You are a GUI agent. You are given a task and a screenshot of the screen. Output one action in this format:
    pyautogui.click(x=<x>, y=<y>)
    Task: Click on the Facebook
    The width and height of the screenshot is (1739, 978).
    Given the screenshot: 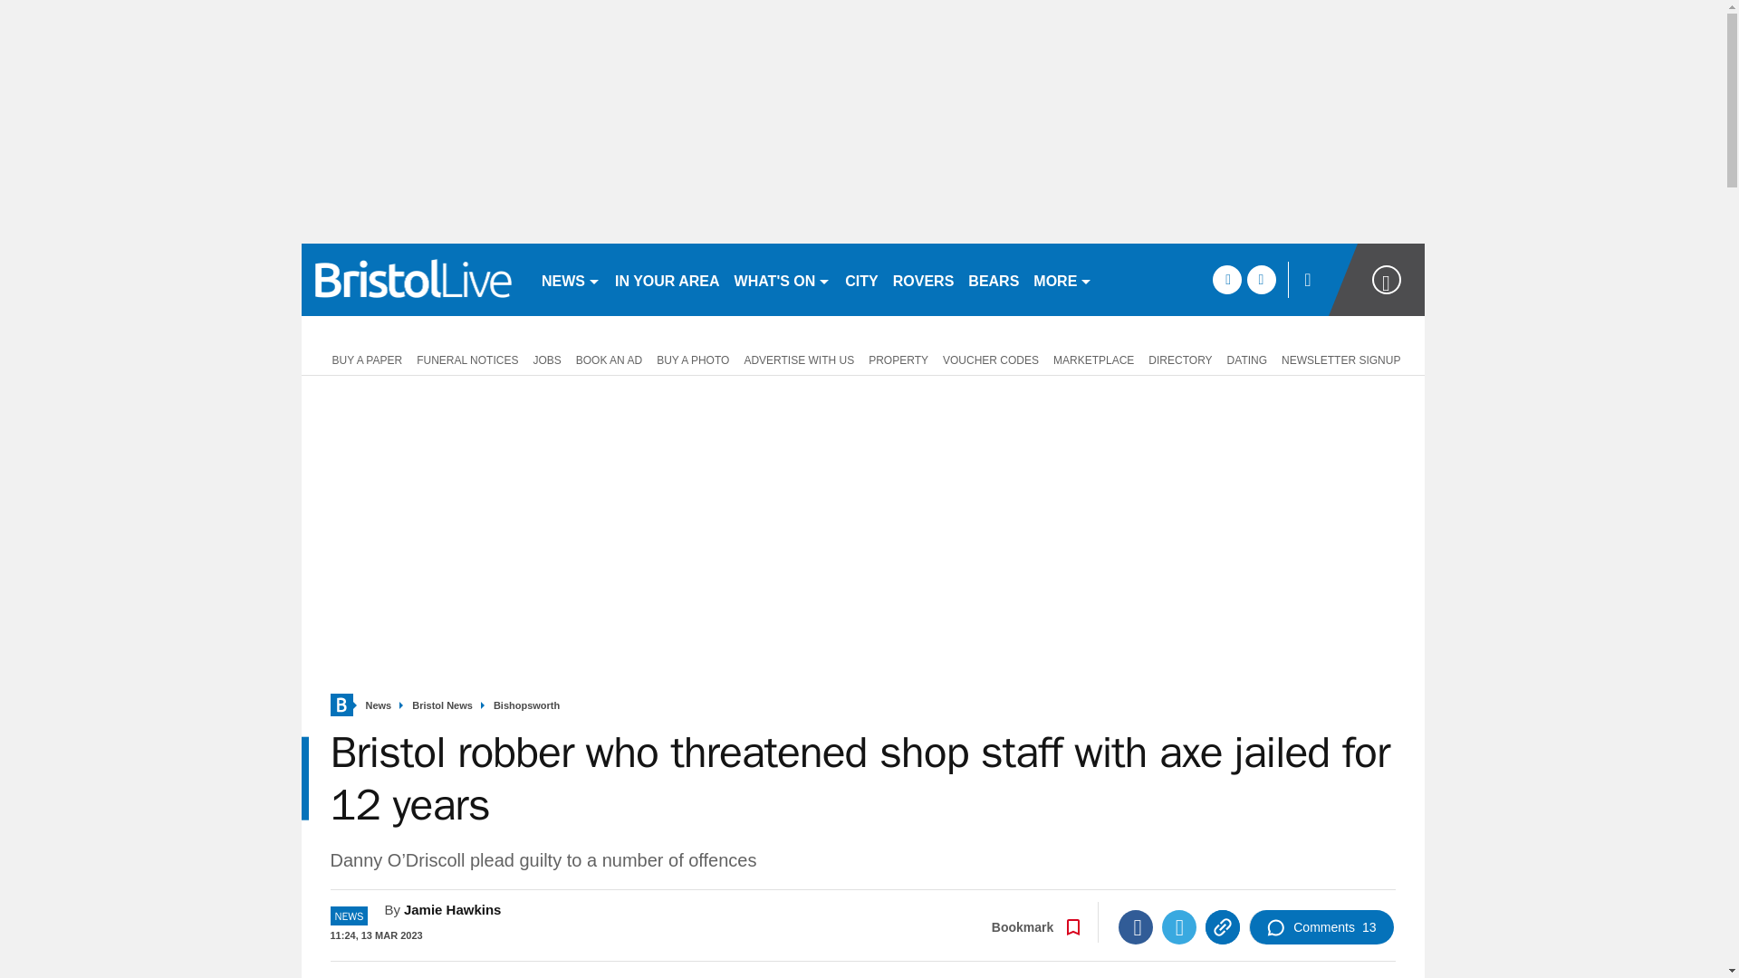 What is the action you would take?
    pyautogui.click(x=1135, y=927)
    